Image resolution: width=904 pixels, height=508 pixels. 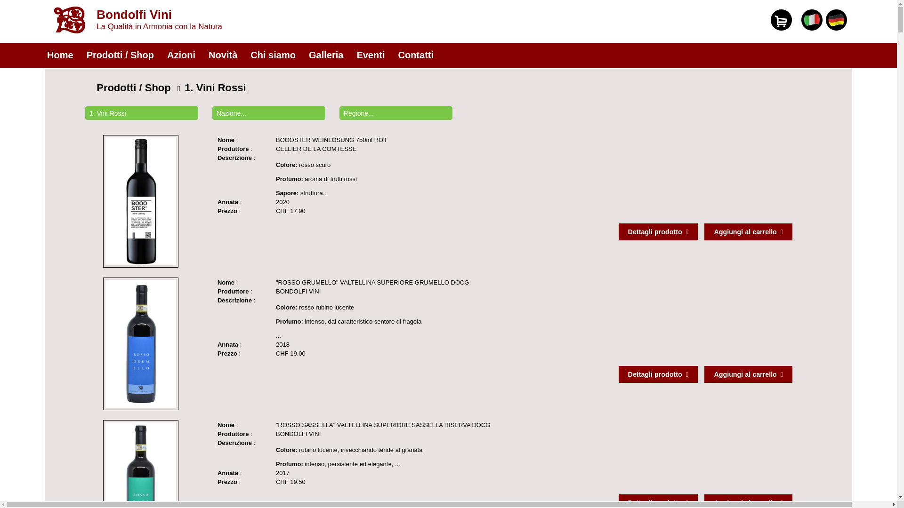 What do you see at coordinates (851, 4) in the screenshot?
I see ` ` at bounding box center [851, 4].